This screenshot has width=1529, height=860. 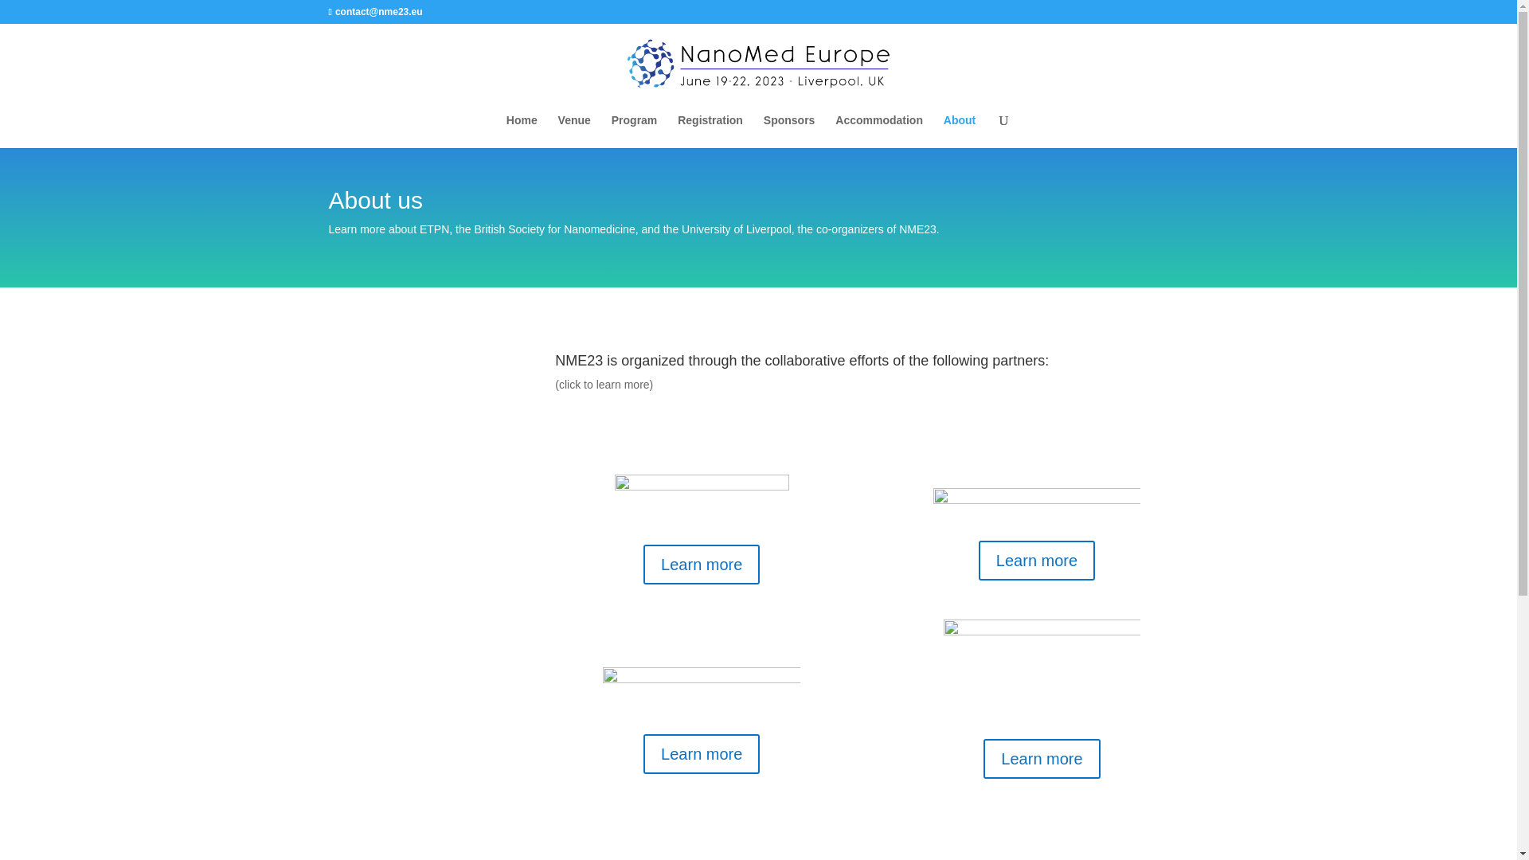 What do you see at coordinates (702, 754) in the screenshot?
I see `Learn more` at bounding box center [702, 754].